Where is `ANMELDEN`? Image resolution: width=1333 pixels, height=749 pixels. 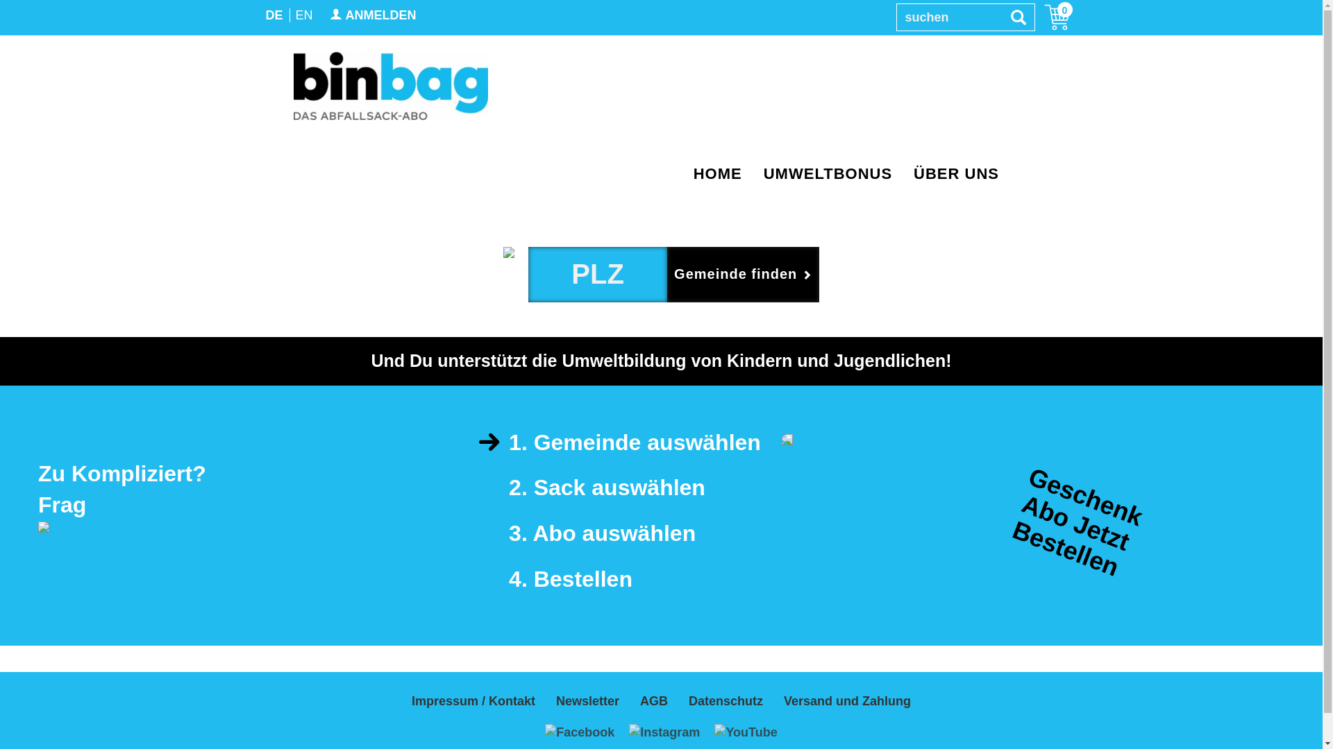
ANMELDEN is located at coordinates (374, 15).